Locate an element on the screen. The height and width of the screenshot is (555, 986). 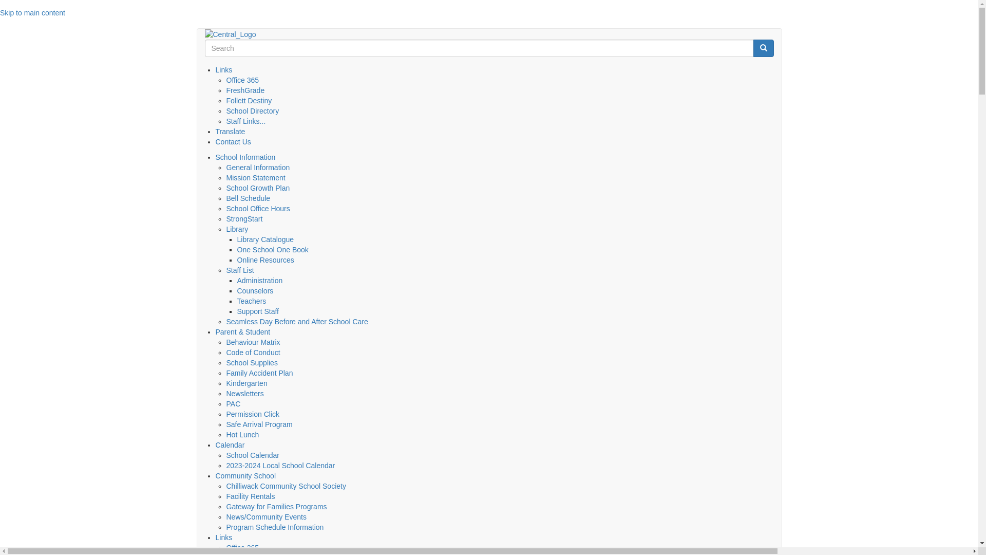
Kindergarten is located at coordinates (246, 383).